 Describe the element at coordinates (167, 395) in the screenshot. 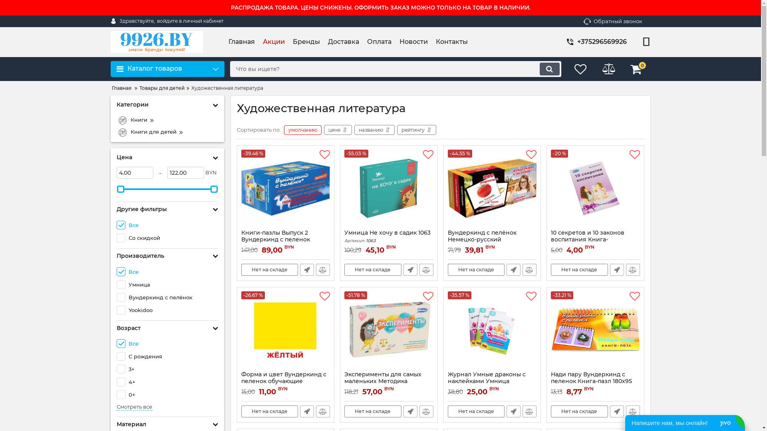

I see `0+` at that location.